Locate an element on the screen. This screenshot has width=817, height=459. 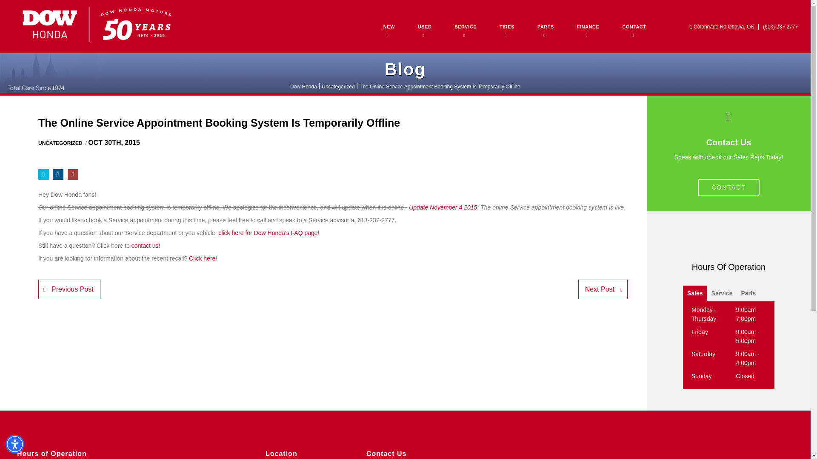
NEW is located at coordinates (389, 27).